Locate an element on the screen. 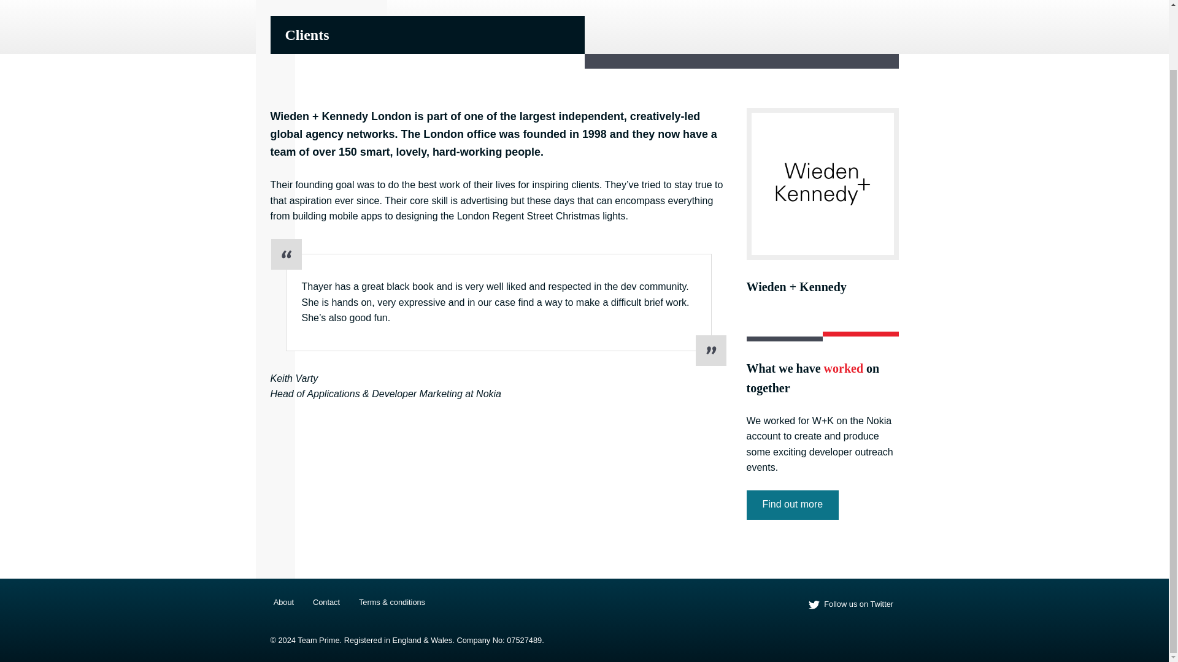 The width and height of the screenshot is (1178, 662). About is located at coordinates (585, 6).